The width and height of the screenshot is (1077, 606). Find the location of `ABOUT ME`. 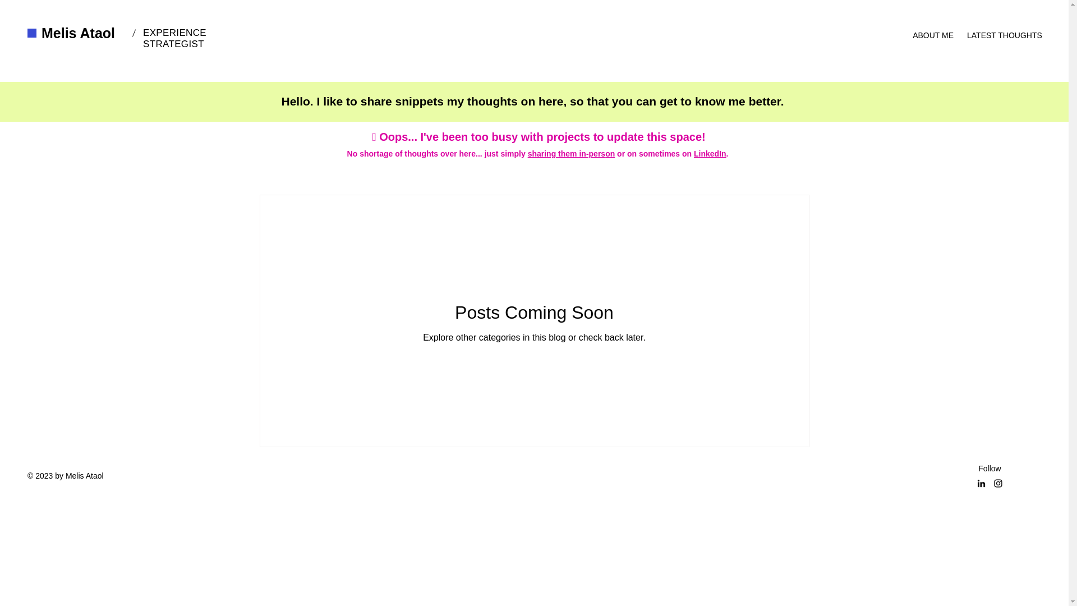

ABOUT ME is located at coordinates (933, 30).